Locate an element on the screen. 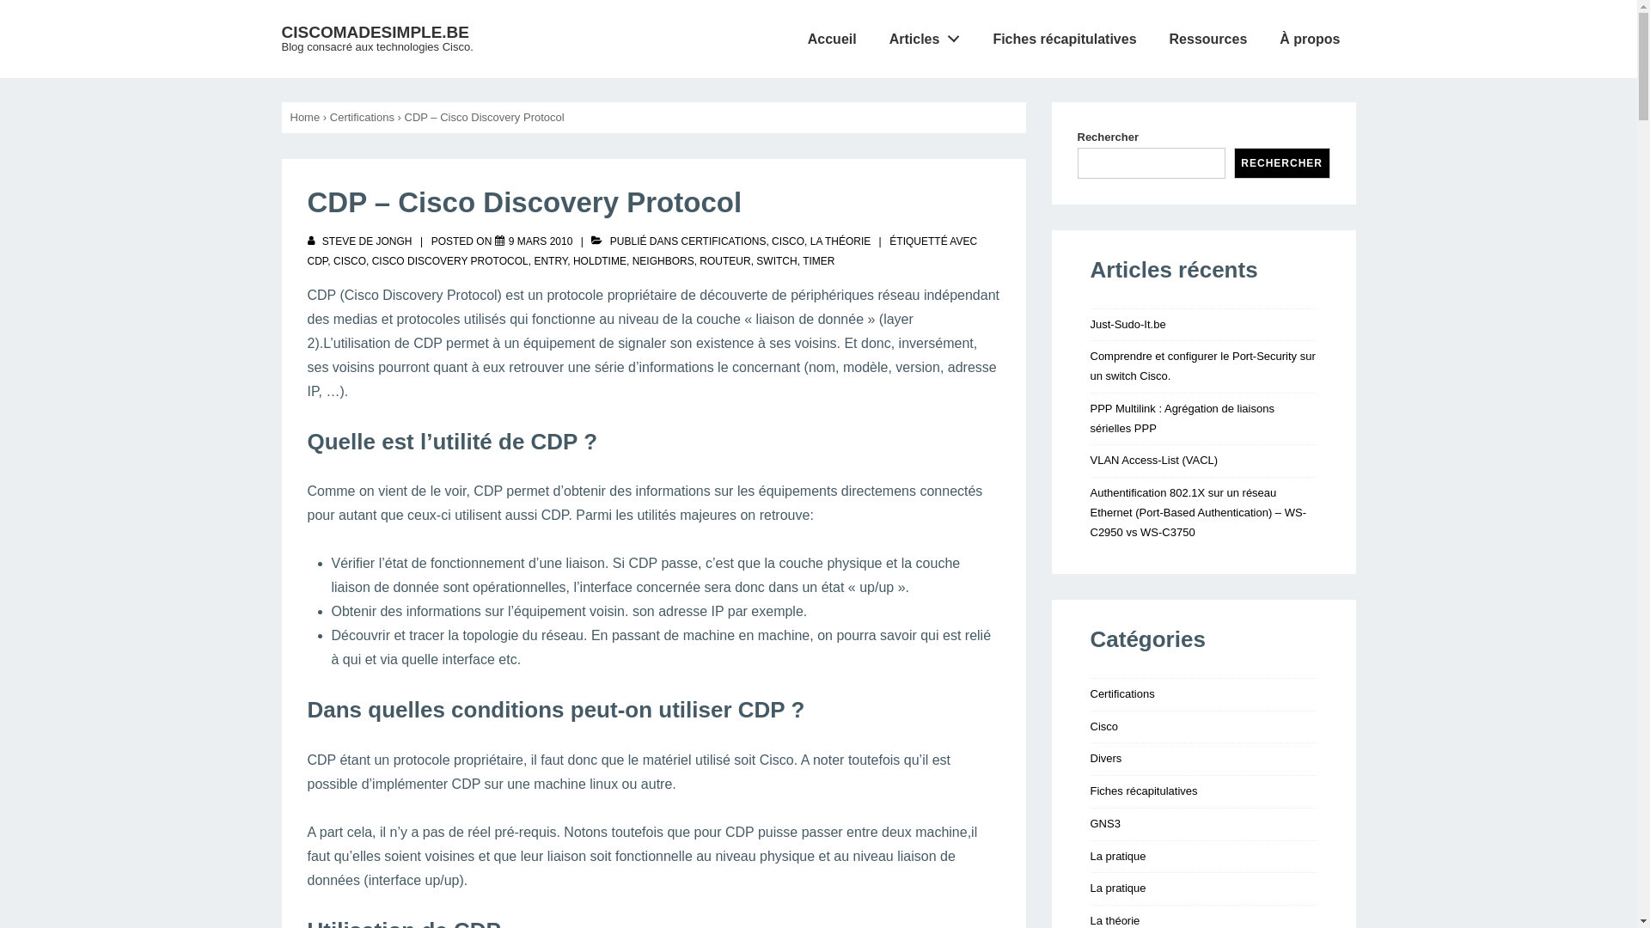 This screenshot has height=928, width=1650. NEIGHBORS is located at coordinates (663, 261).